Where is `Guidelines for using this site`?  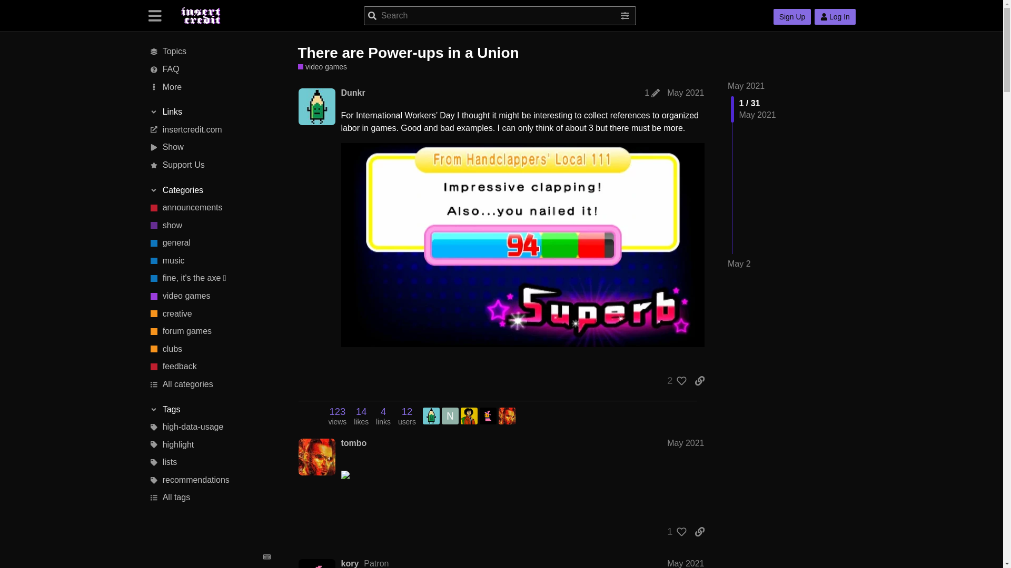 Guidelines for using this site is located at coordinates (209, 69).